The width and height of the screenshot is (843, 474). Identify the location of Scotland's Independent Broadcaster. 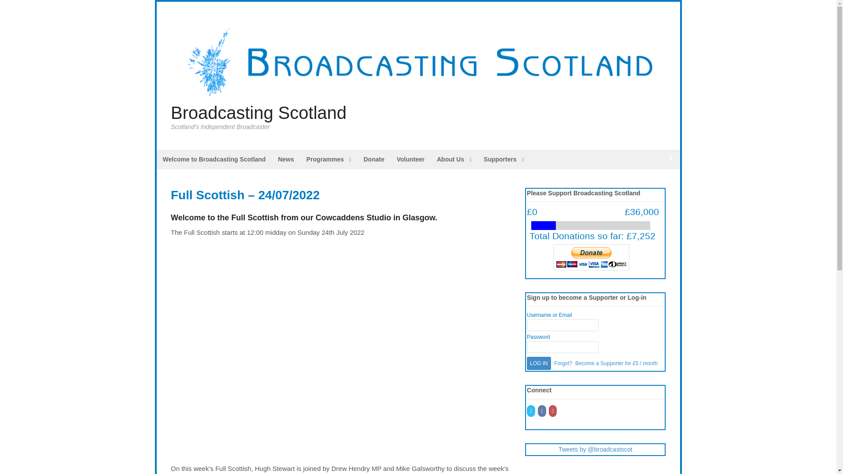
(418, 99).